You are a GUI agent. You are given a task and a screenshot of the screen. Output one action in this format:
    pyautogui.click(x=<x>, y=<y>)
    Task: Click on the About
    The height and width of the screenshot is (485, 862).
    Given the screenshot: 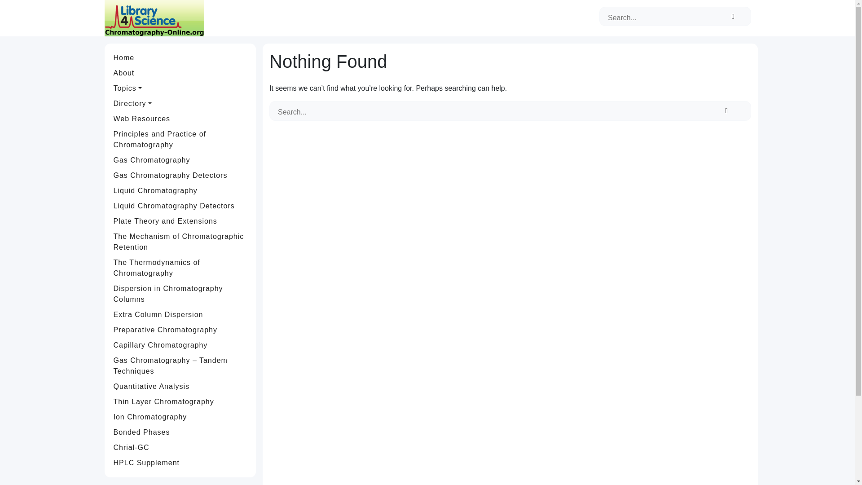 What is the action you would take?
    pyautogui.click(x=180, y=73)
    